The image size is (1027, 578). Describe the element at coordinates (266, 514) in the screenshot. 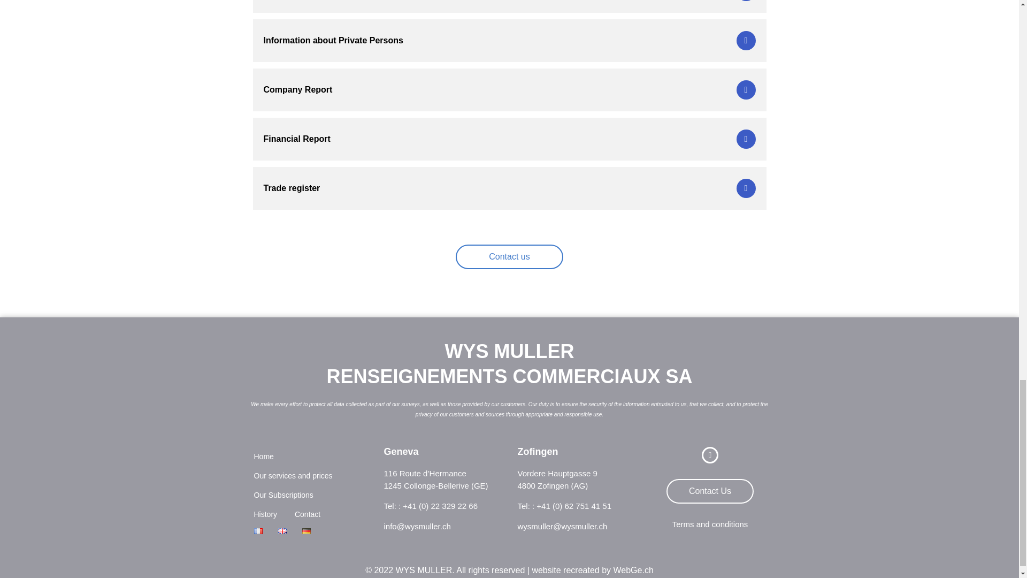

I see `History` at that location.